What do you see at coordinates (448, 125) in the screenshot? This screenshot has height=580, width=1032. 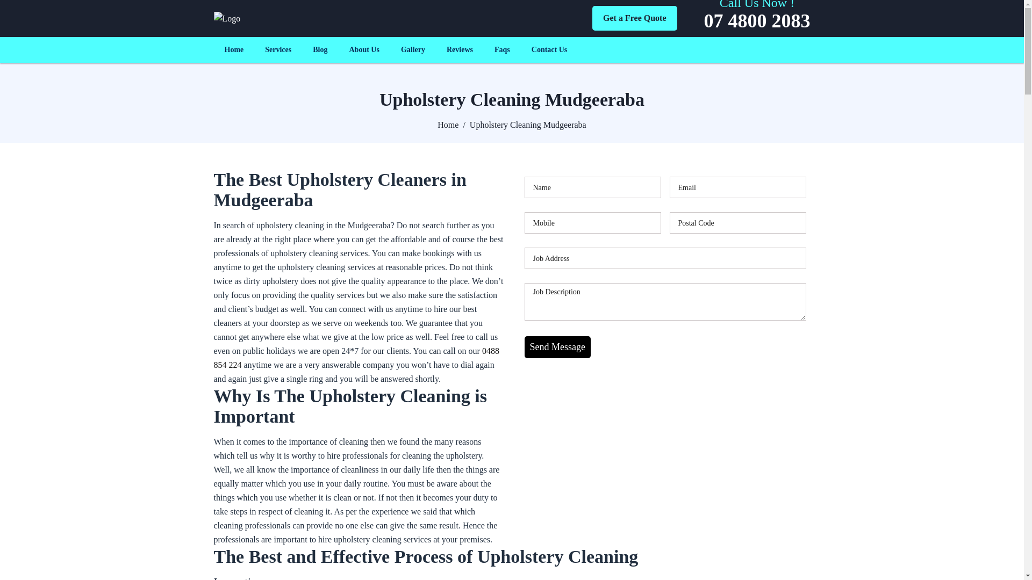 I see `Home` at bounding box center [448, 125].